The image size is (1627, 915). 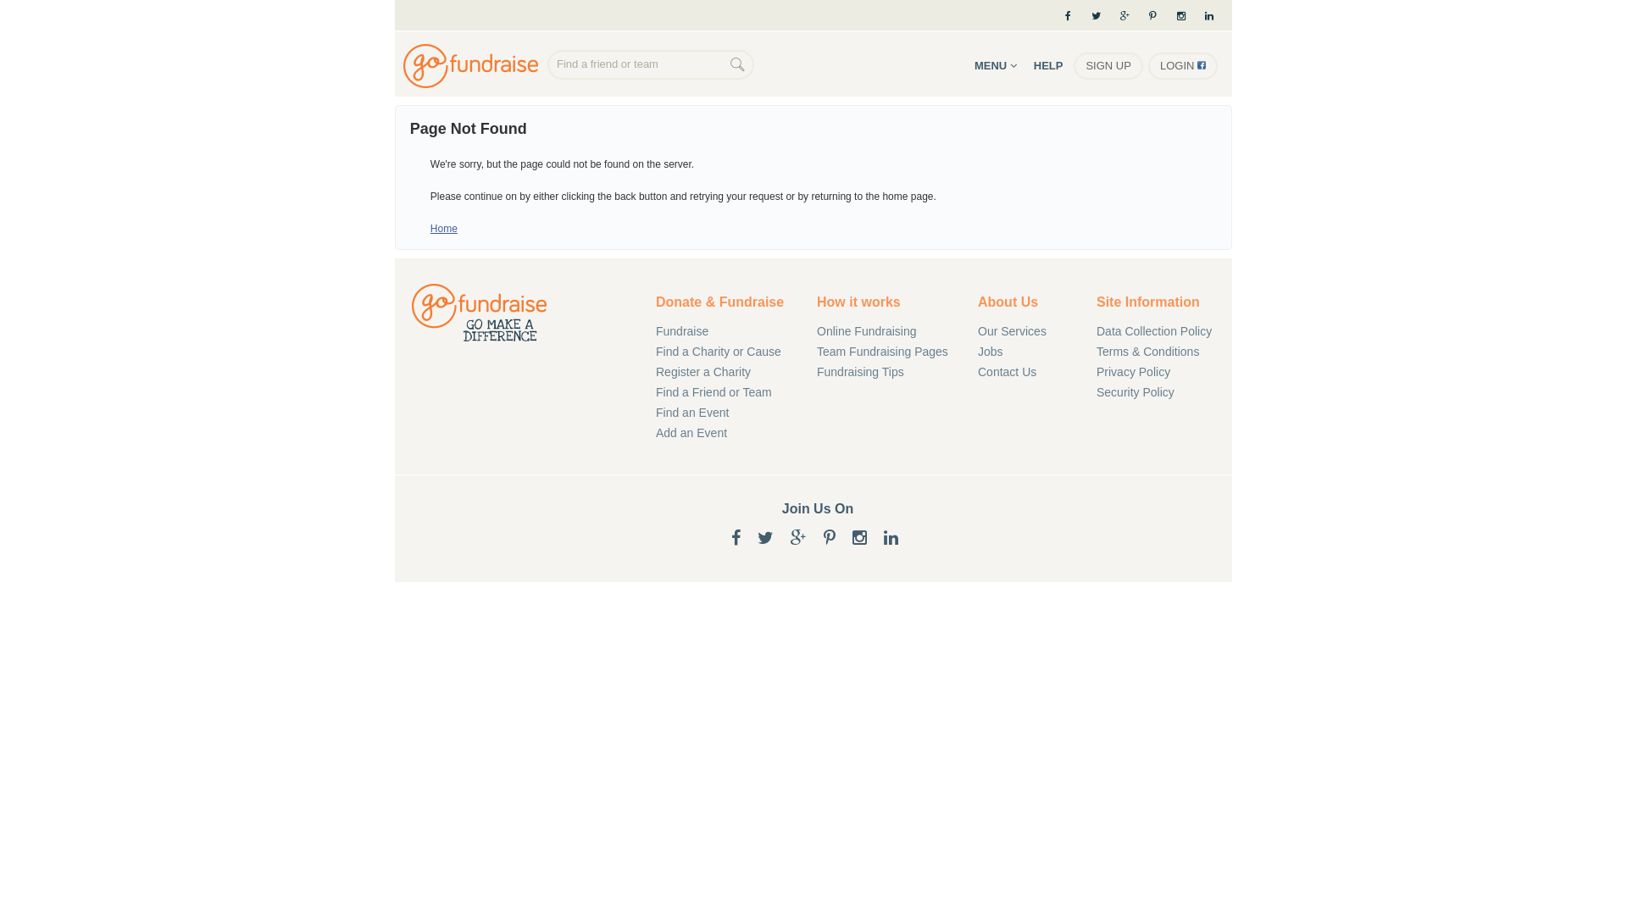 What do you see at coordinates (724, 352) in the screenshot?
I see `Find a Charity or Cause` at bounding box center [724, 352].